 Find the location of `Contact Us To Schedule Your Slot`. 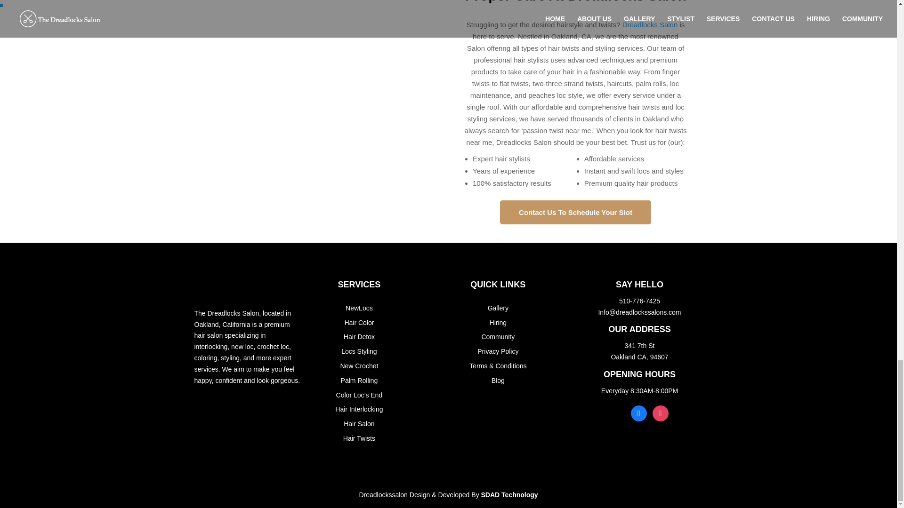

Contact Us To Schedule Your Slot is located at coordinates (575, 212).